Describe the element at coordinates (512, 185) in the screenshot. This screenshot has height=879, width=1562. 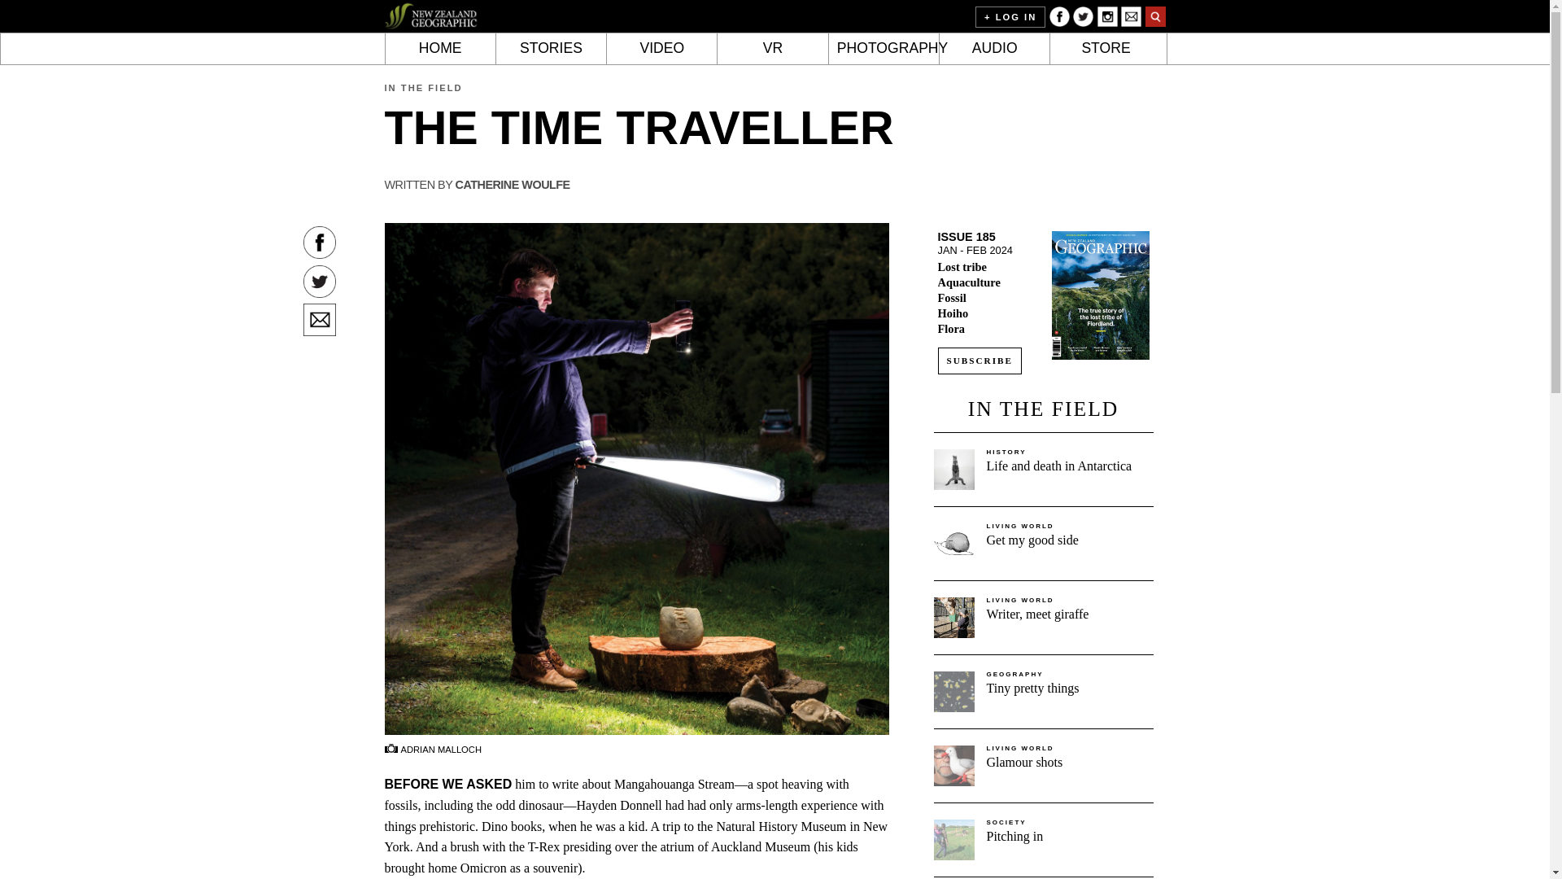
I see `CATHERINE WOULFE` at that location.